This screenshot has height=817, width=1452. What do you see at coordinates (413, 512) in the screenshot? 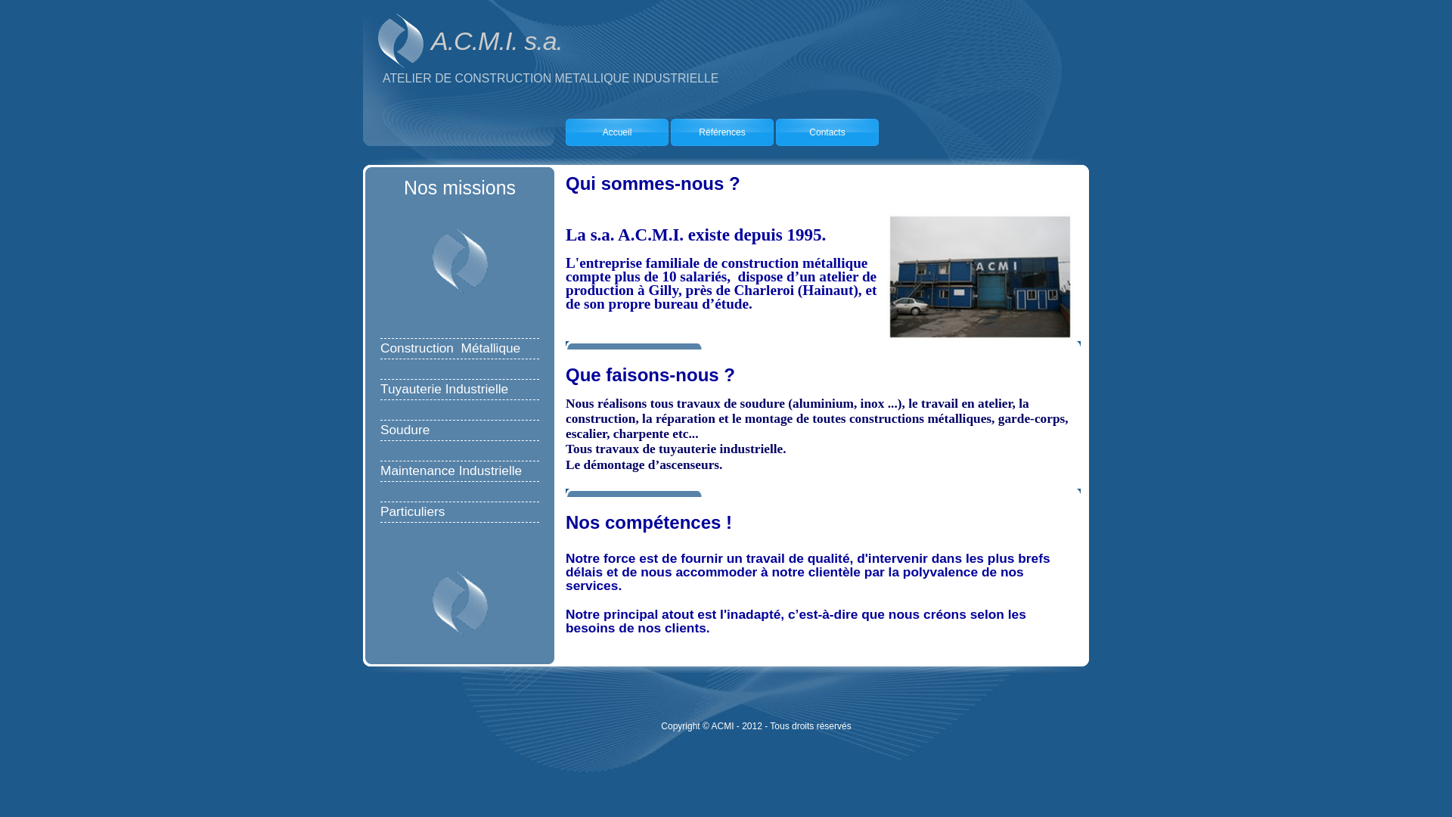
I see `Particuliers` at bounding box center [413, 512].